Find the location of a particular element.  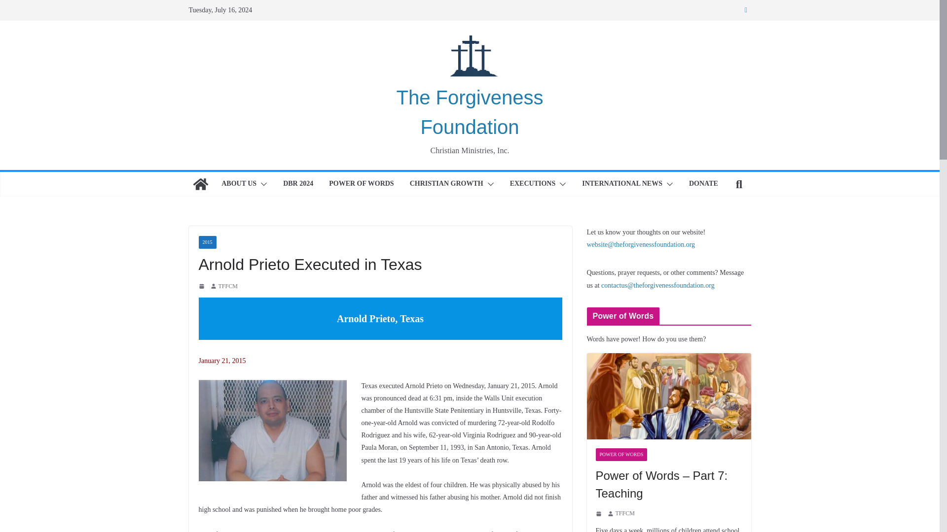

EXECUTIONS is located at coordinates (533, 184).